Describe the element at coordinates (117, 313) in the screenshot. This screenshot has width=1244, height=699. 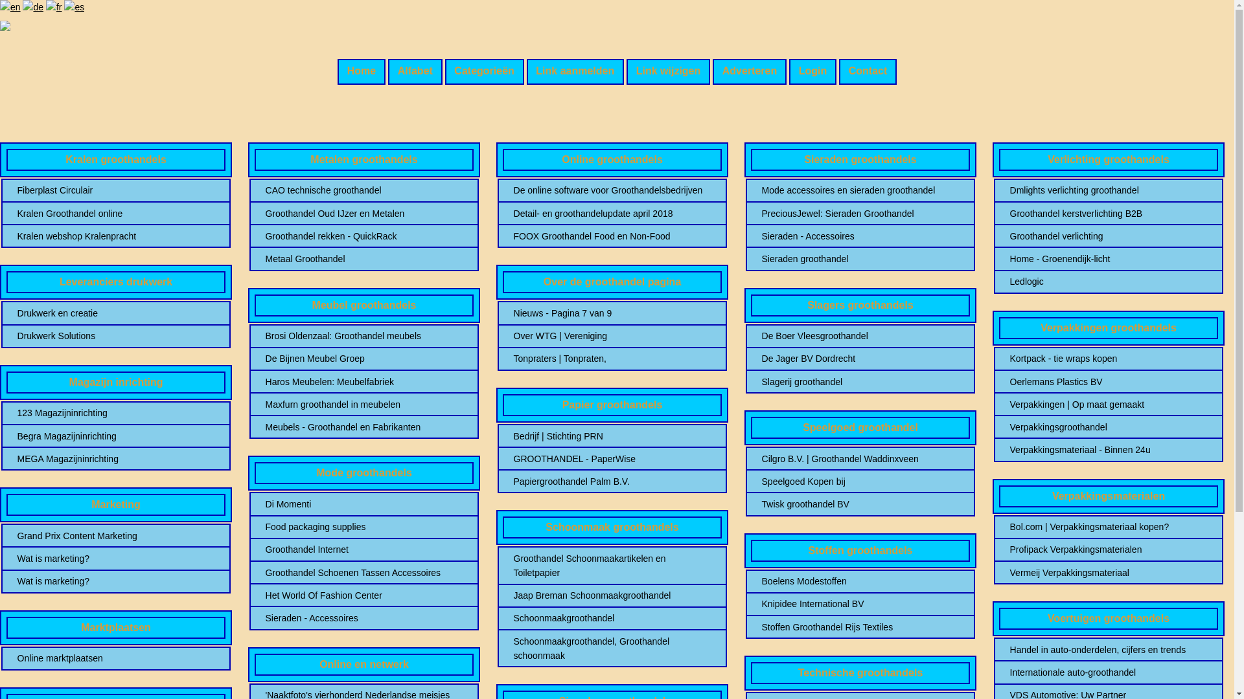
I see `Drukwerk en creatie` at that location.